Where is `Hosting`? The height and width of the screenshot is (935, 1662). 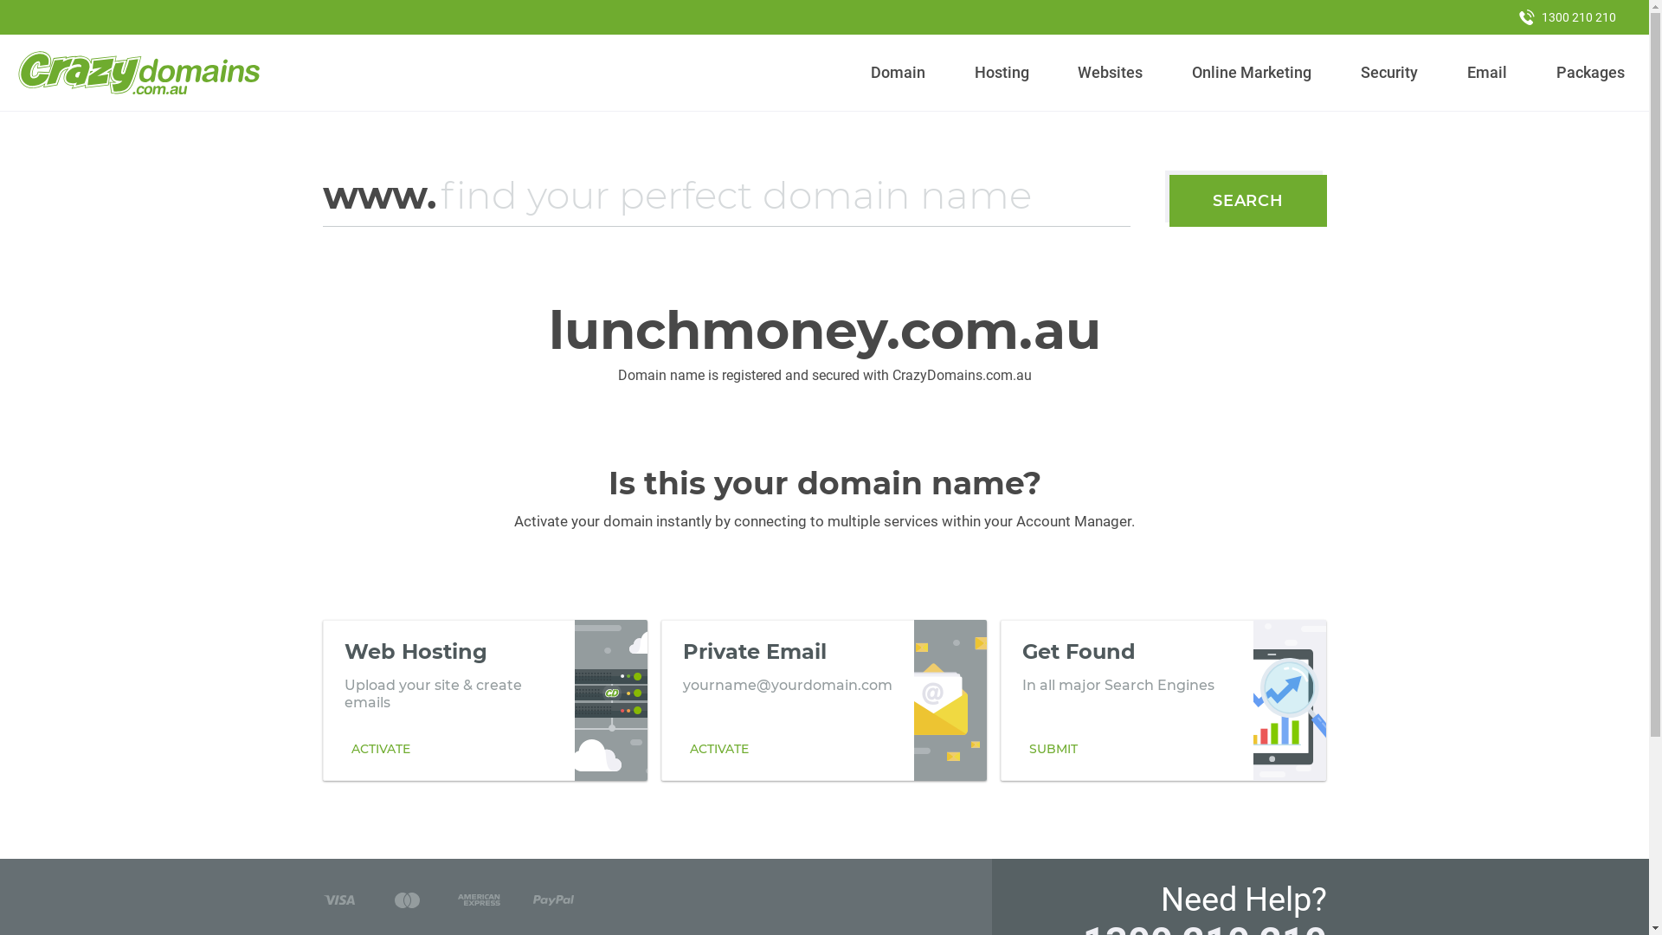
Hosting is located at coordinates (1002, 73).